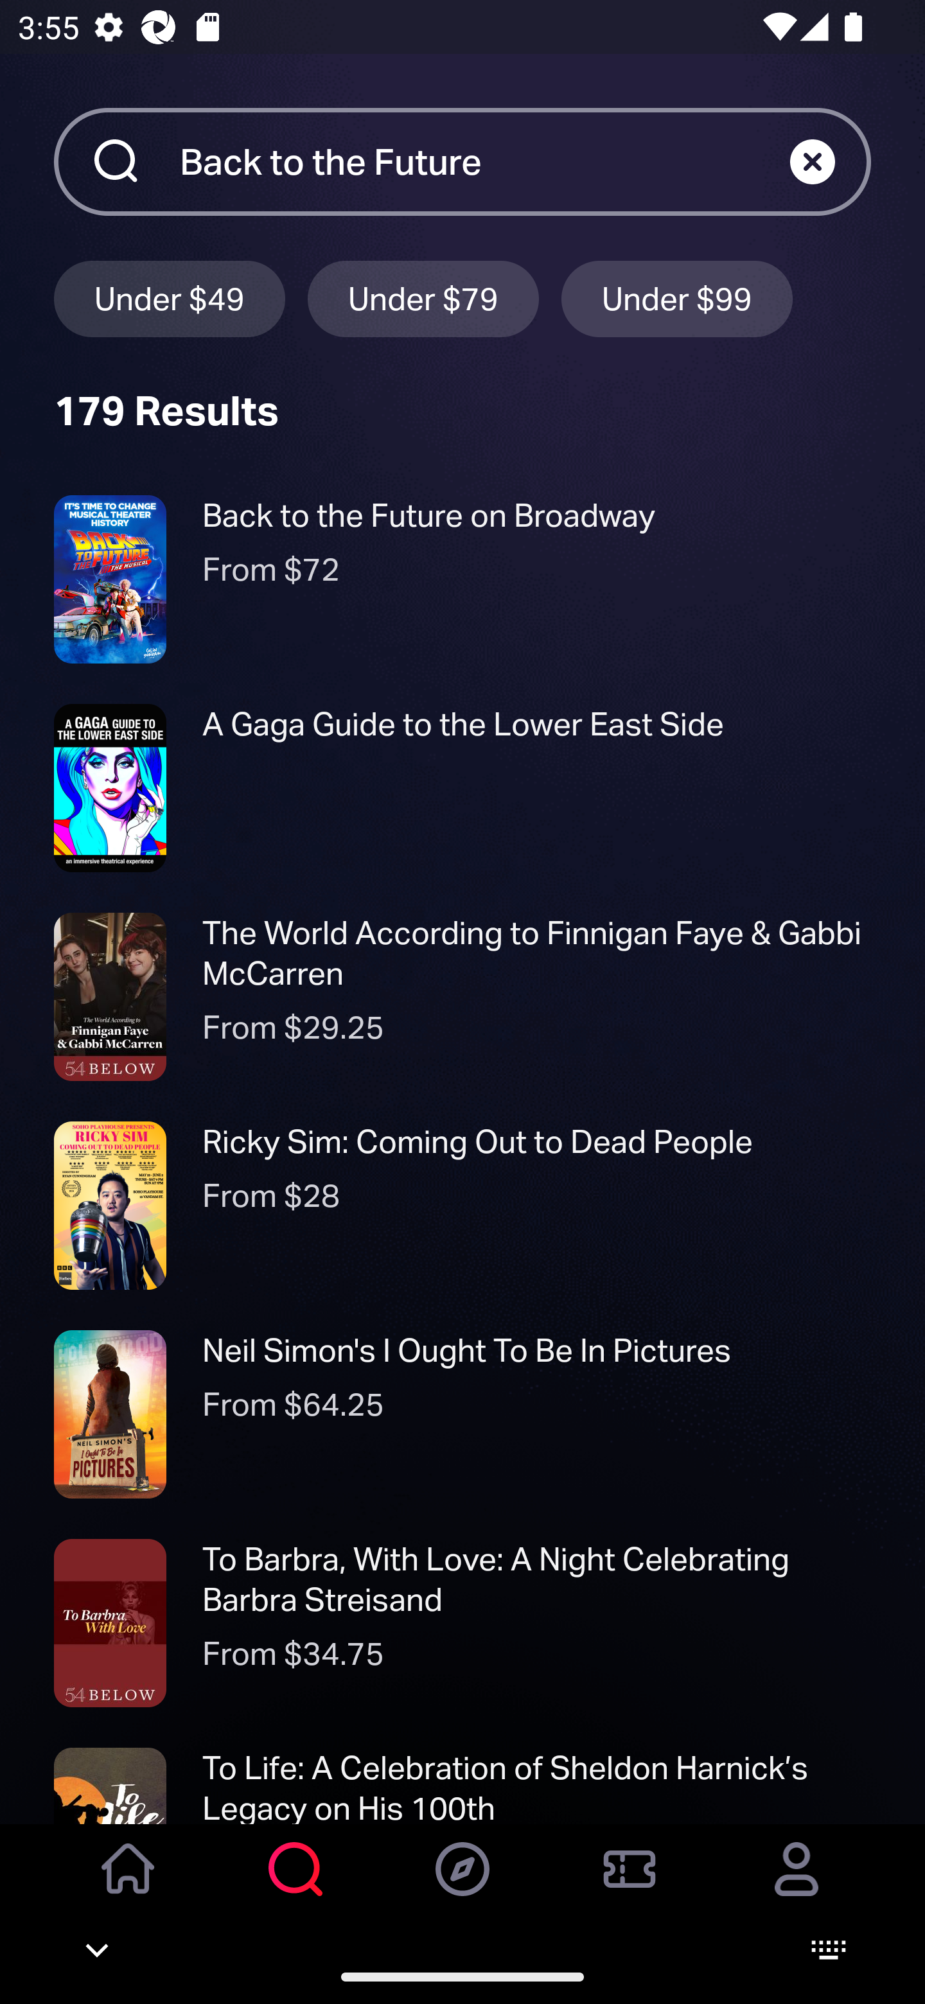  Describe the element at coordinates (423, 298) in the screenshot. I see `Under $79` at that location.